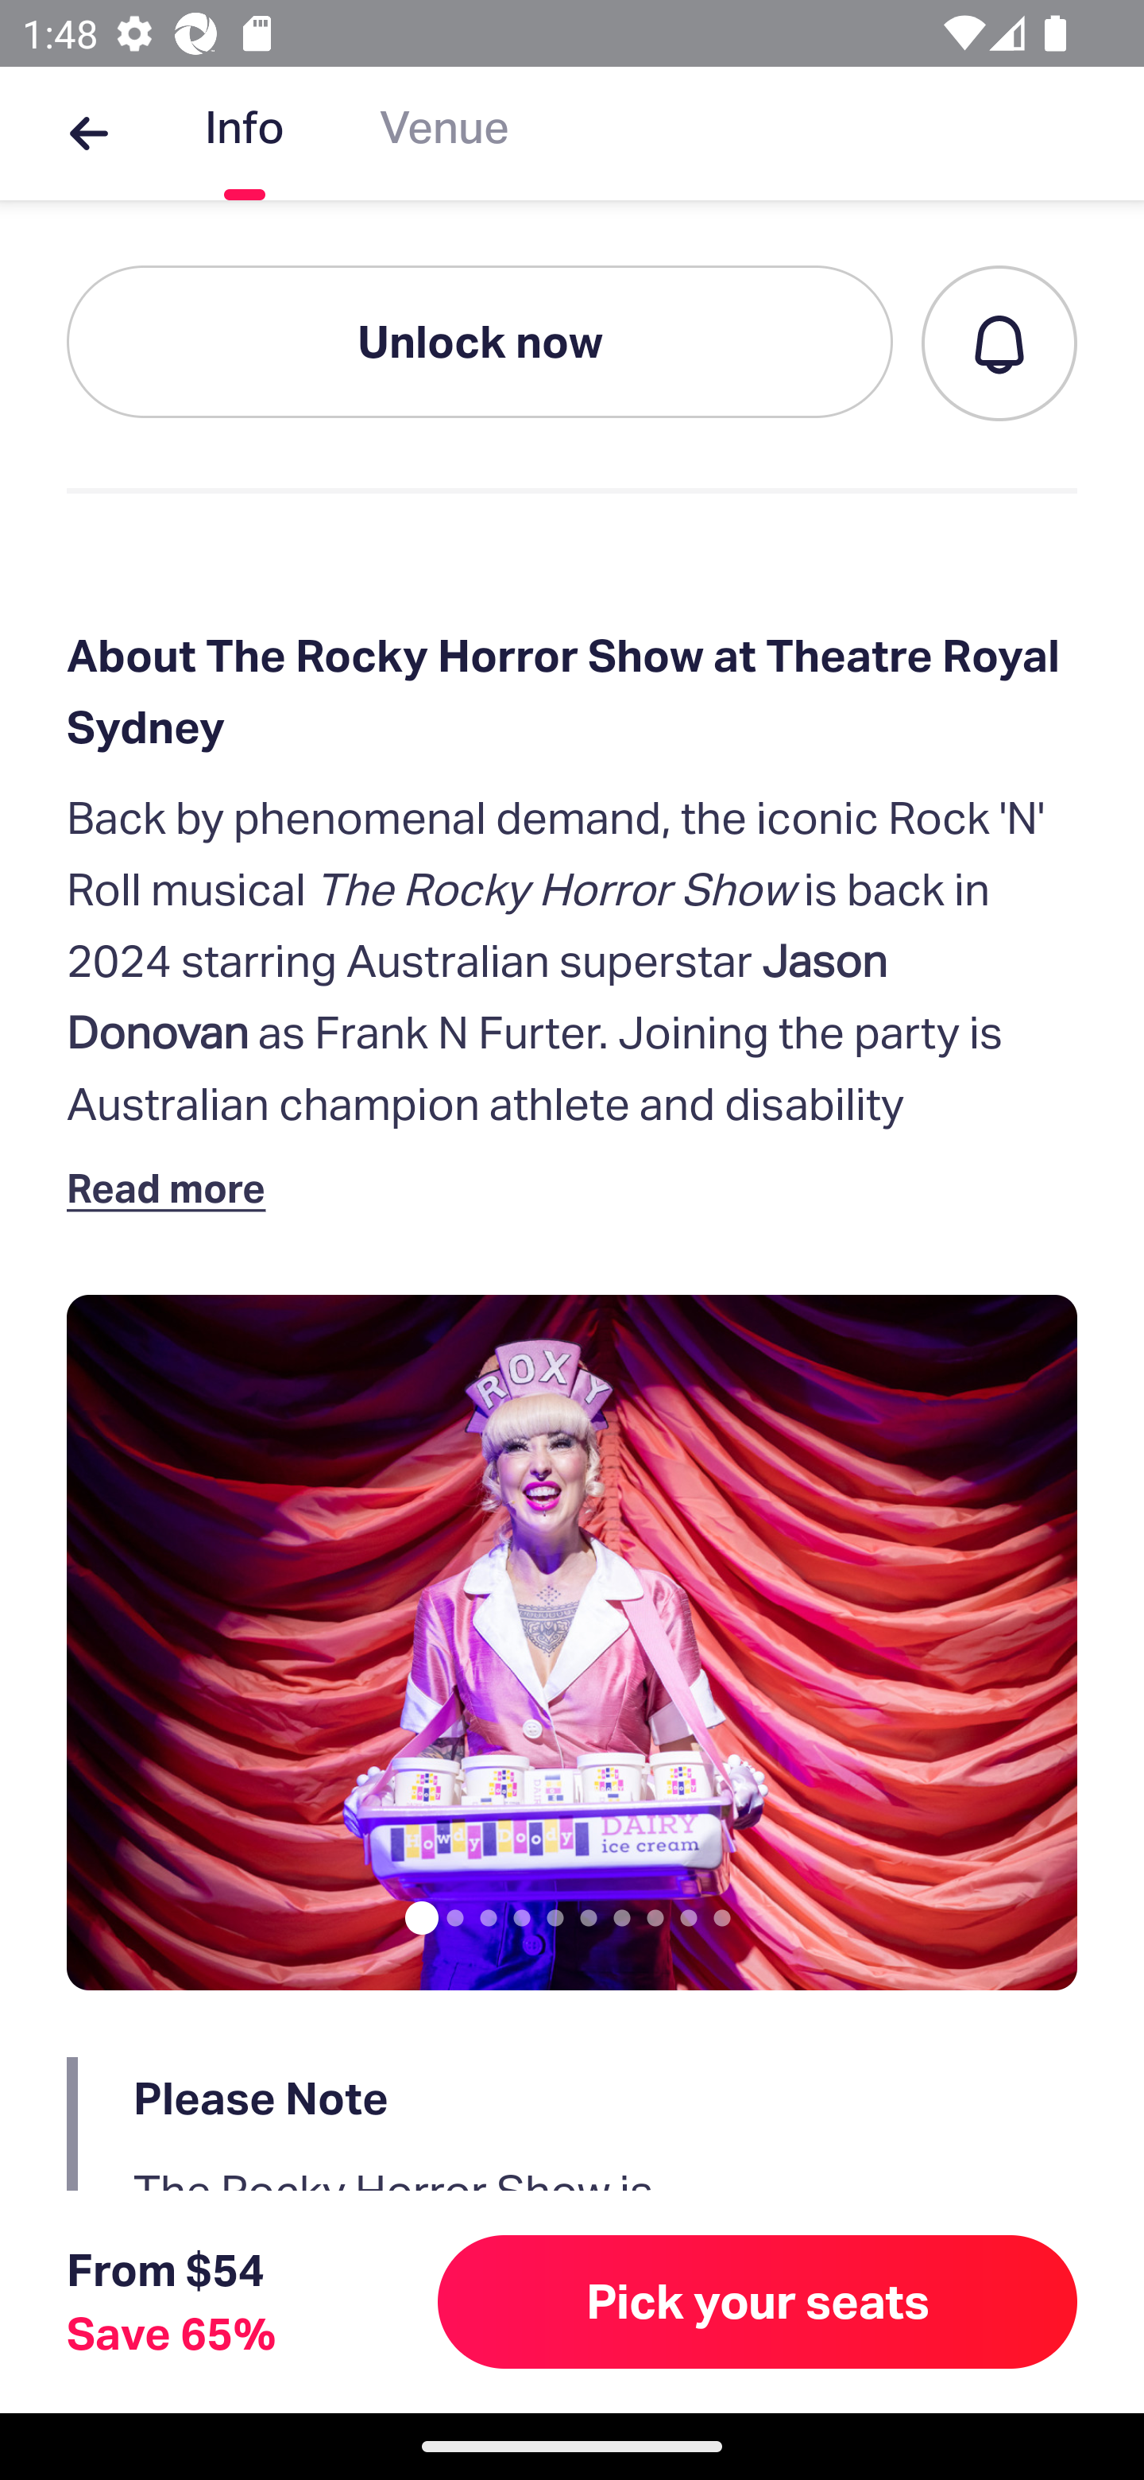  I want to click on Unlock now, so click(480, 342).